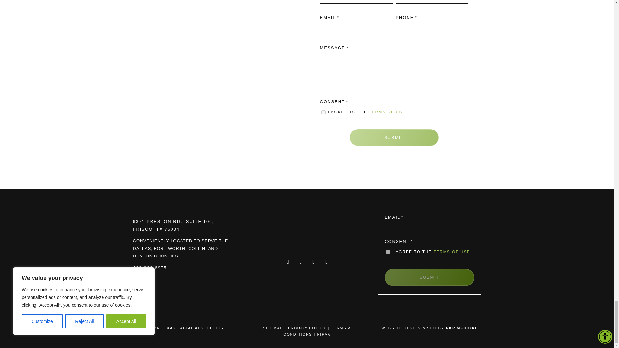 The image size is (619, 348). I want to click on Follow on Youtube, so click(326, 262).